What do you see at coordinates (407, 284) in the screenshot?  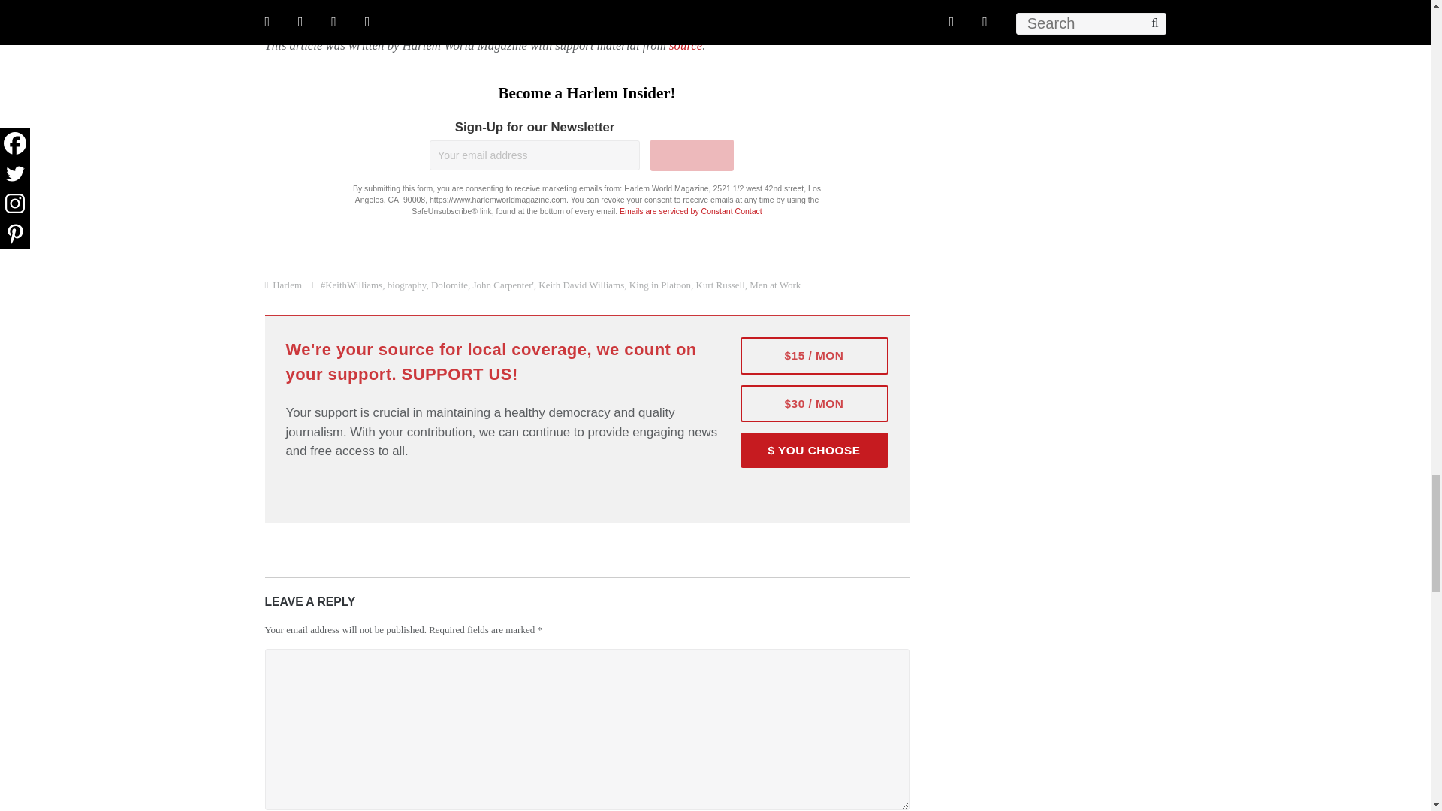 I see `biography` at bounding box center [407, 284].